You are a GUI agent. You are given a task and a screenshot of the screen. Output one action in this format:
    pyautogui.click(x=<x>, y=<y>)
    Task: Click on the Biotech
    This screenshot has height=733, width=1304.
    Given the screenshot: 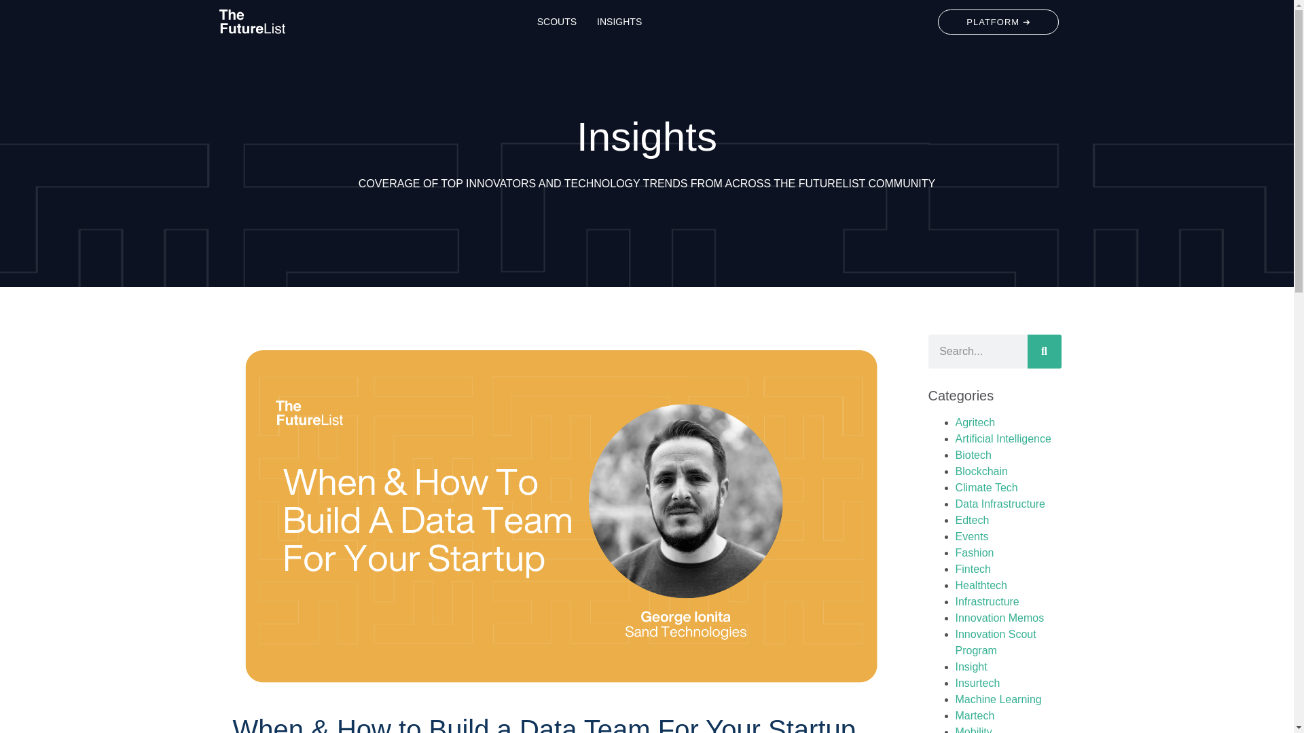 What is the action you would take?
    pyautogui.click(x=973, y=455)
    